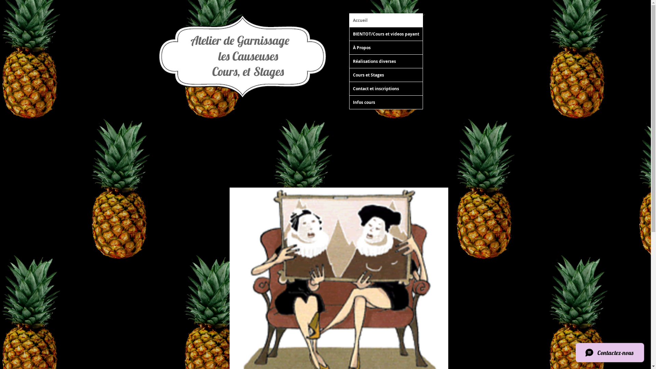  What do you see at coordinates (286, 40) in the screenshot?
I see `ge ` at bounding box center [286, 40].